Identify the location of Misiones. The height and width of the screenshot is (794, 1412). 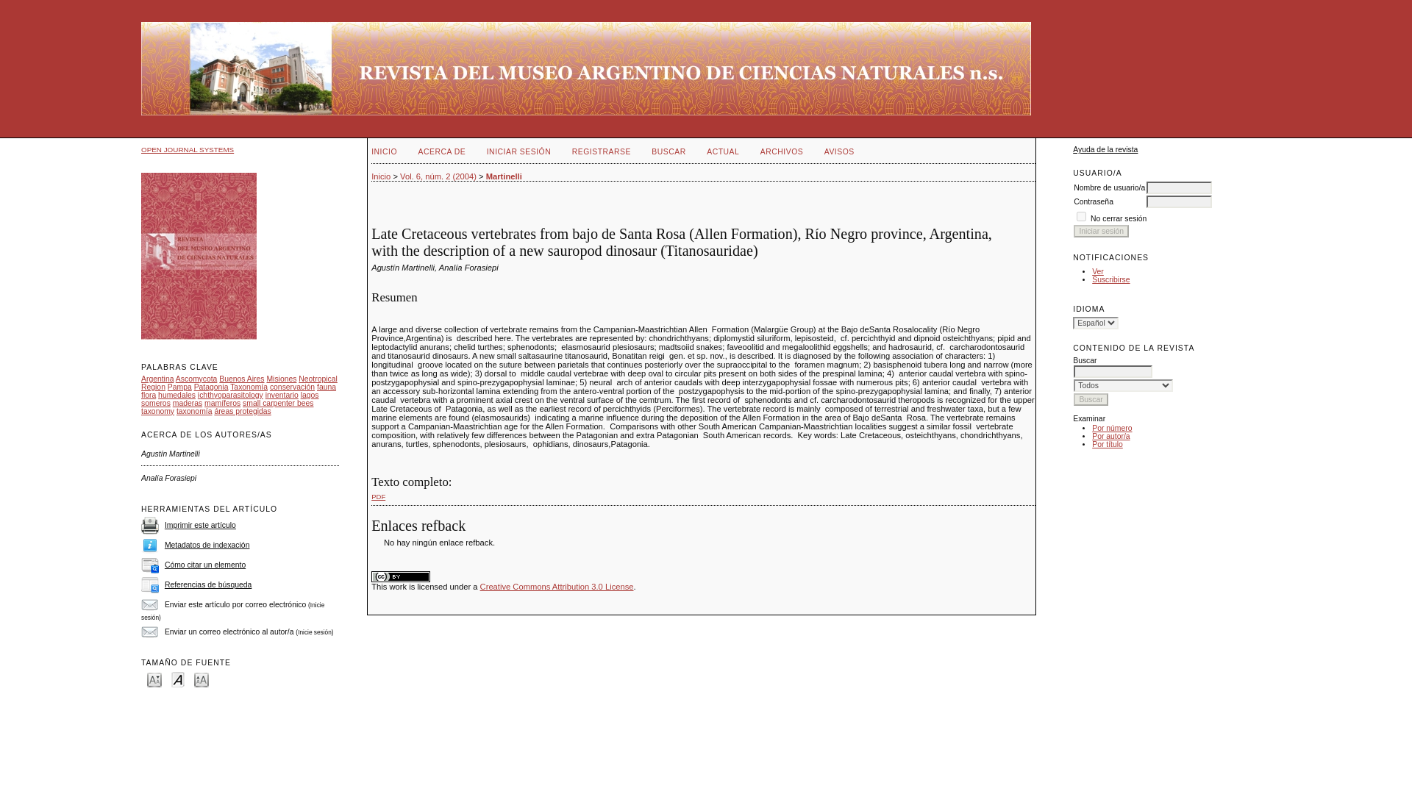
(281, 378).